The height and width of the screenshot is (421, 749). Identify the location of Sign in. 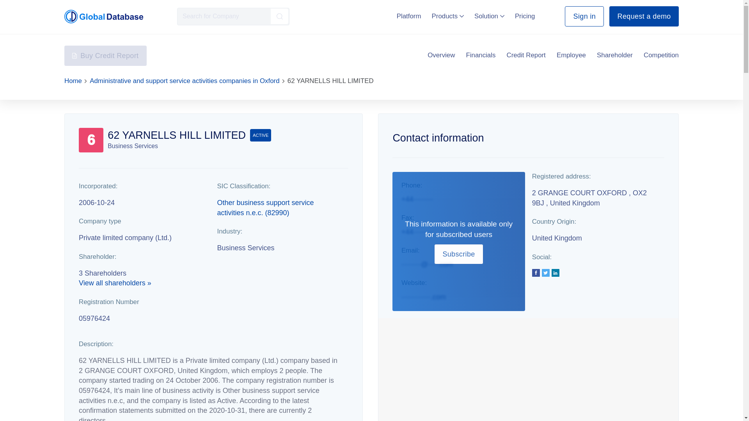
(584, 16).